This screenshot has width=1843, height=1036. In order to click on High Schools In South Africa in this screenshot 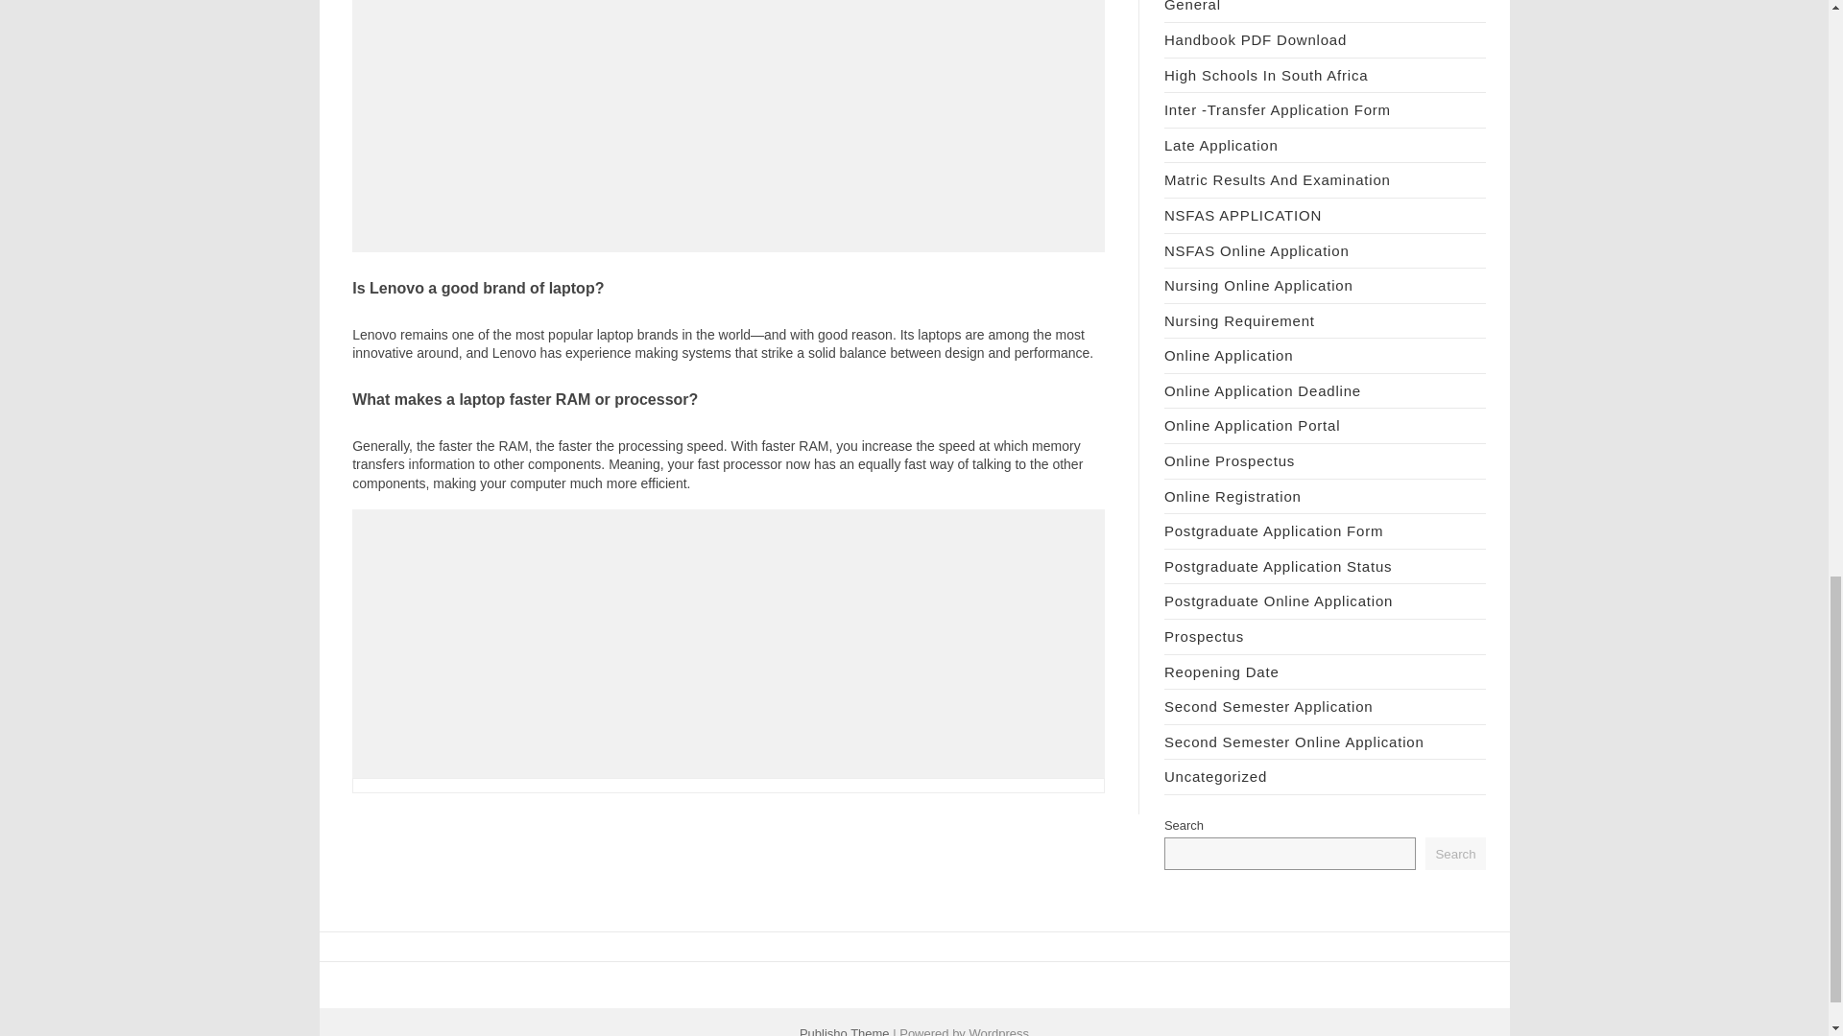, I will do `click(1267, 75)`.